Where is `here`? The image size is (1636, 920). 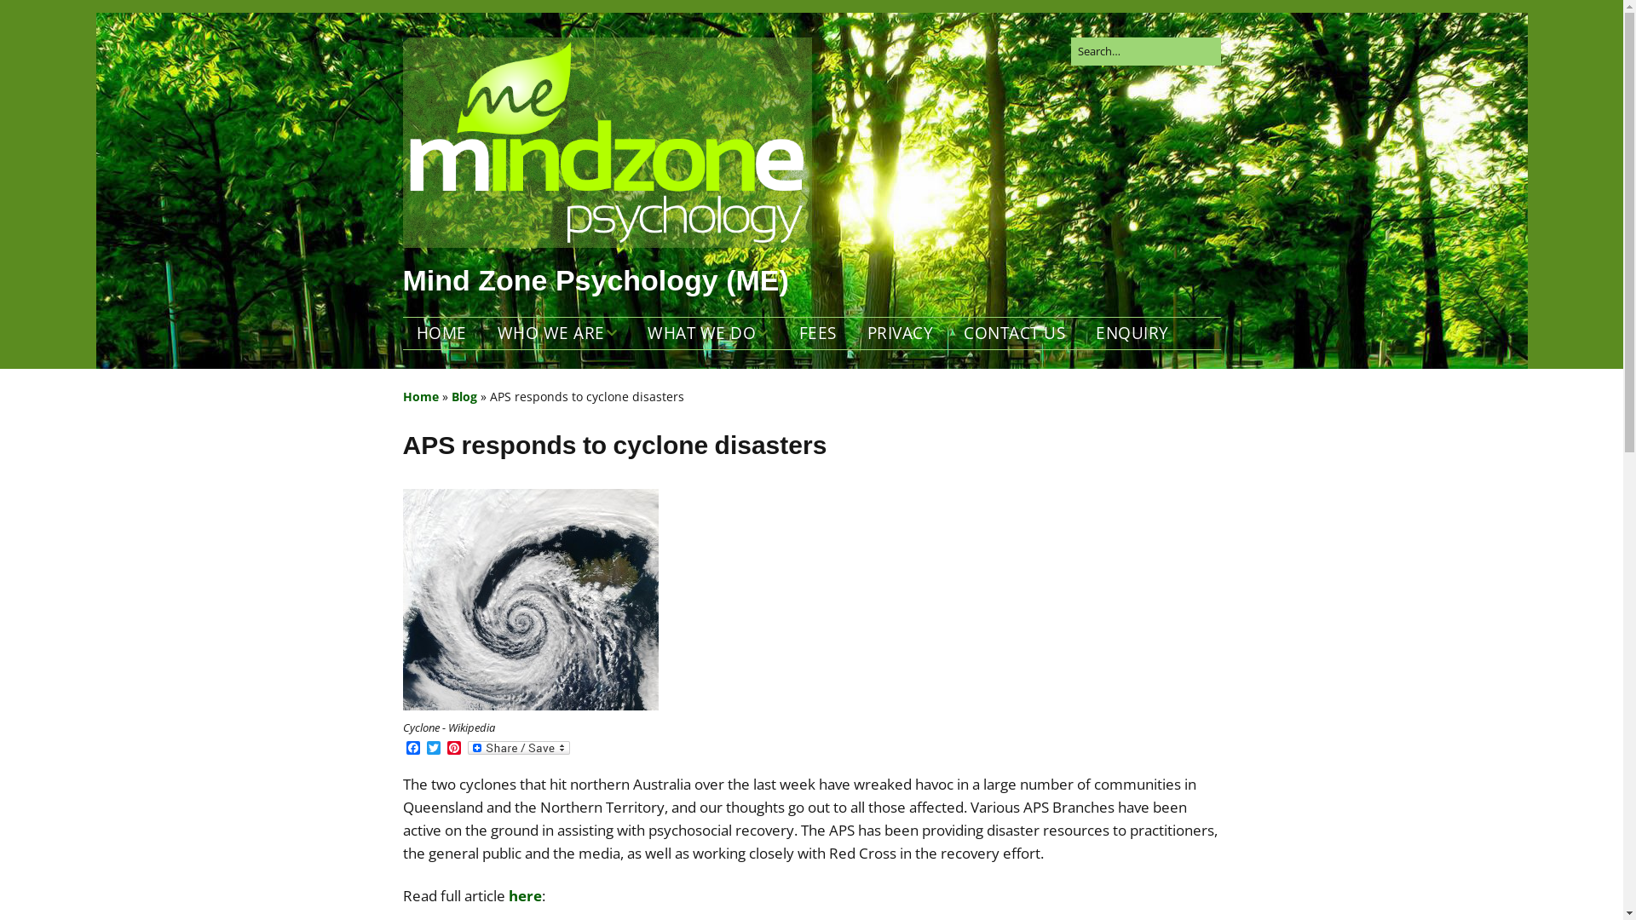 here is located at coordinates (525, 896).